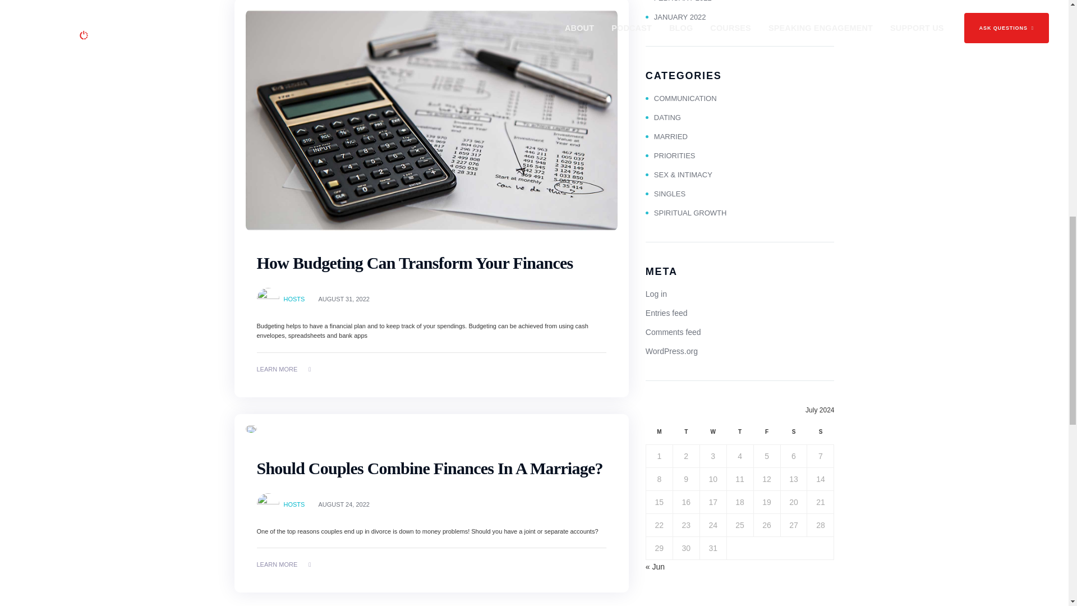 The height and width of the screenshot is (606, 1077). Describe the element at coordinates (820, 435) in the screenshot. I see `Sunday` at that location.